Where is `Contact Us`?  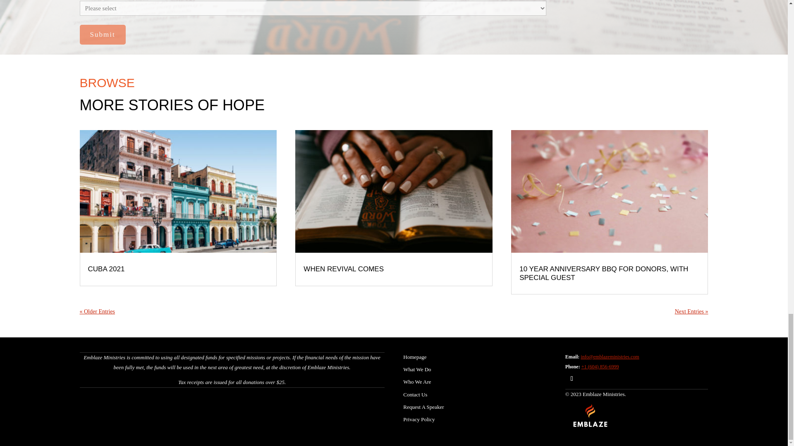
Contact Us is located at coordinates (415, 395).